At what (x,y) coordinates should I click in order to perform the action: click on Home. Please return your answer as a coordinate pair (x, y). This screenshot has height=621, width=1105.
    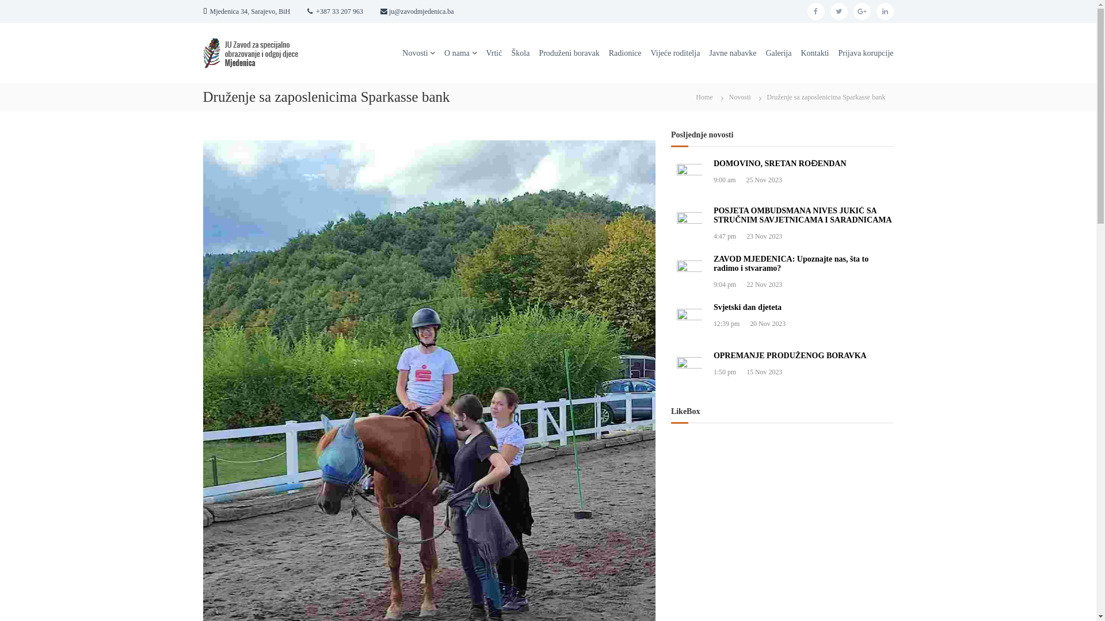
    Looking at the image, I should click on (704, 97).